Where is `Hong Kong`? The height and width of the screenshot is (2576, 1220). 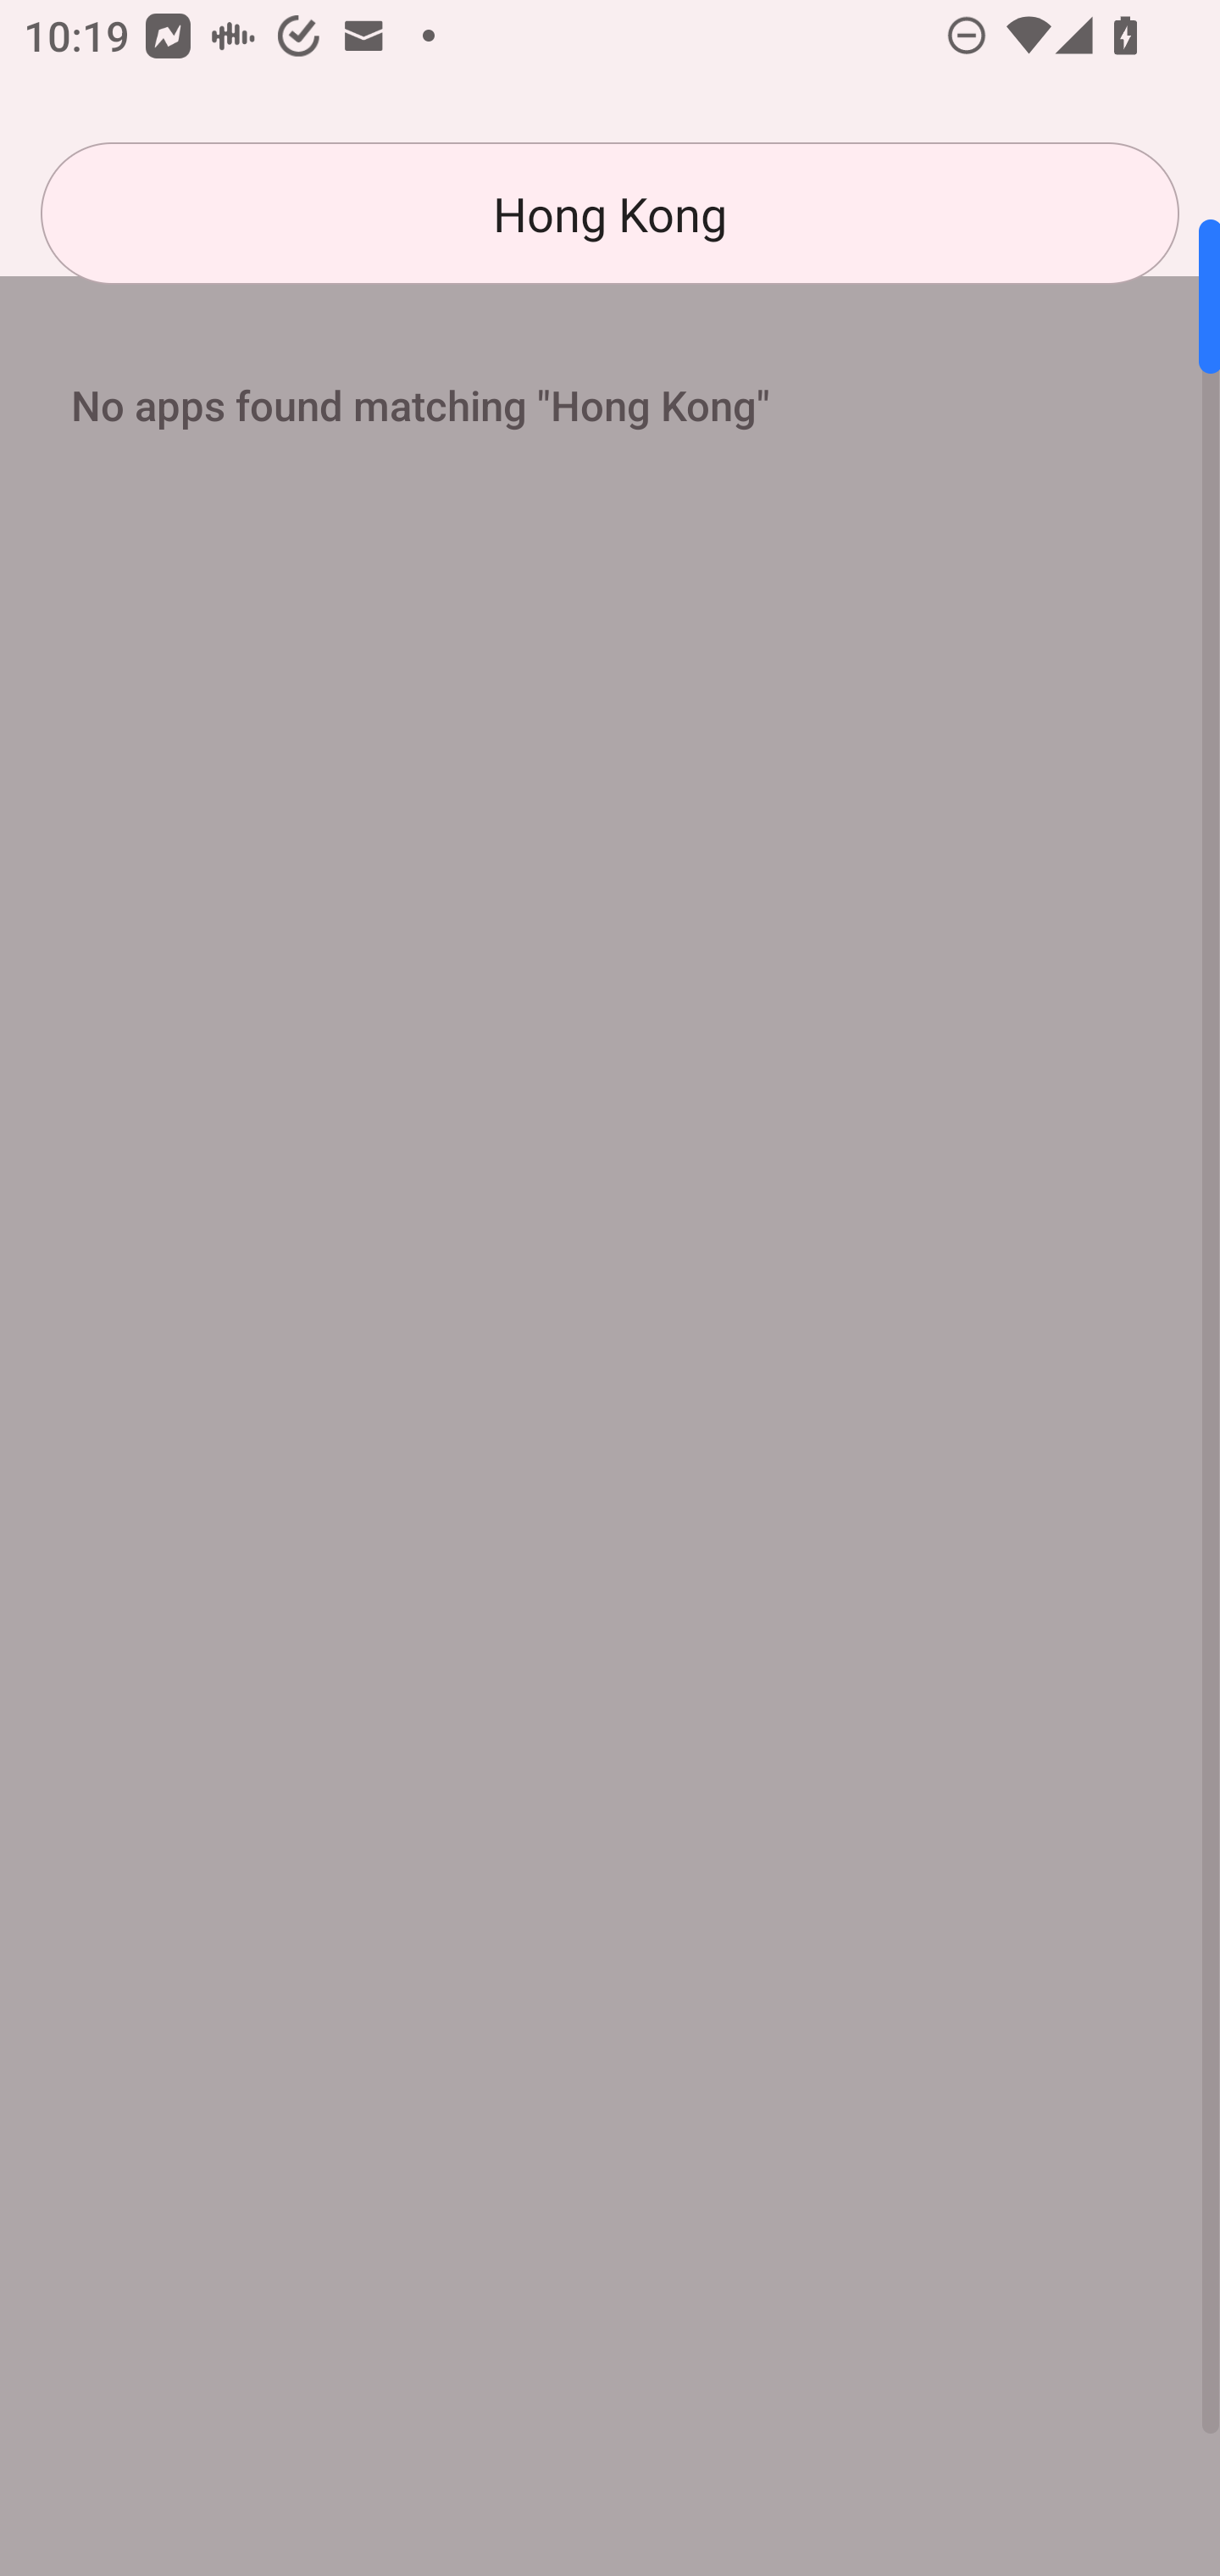 Hong Kong is located at coordinates (610, 214).